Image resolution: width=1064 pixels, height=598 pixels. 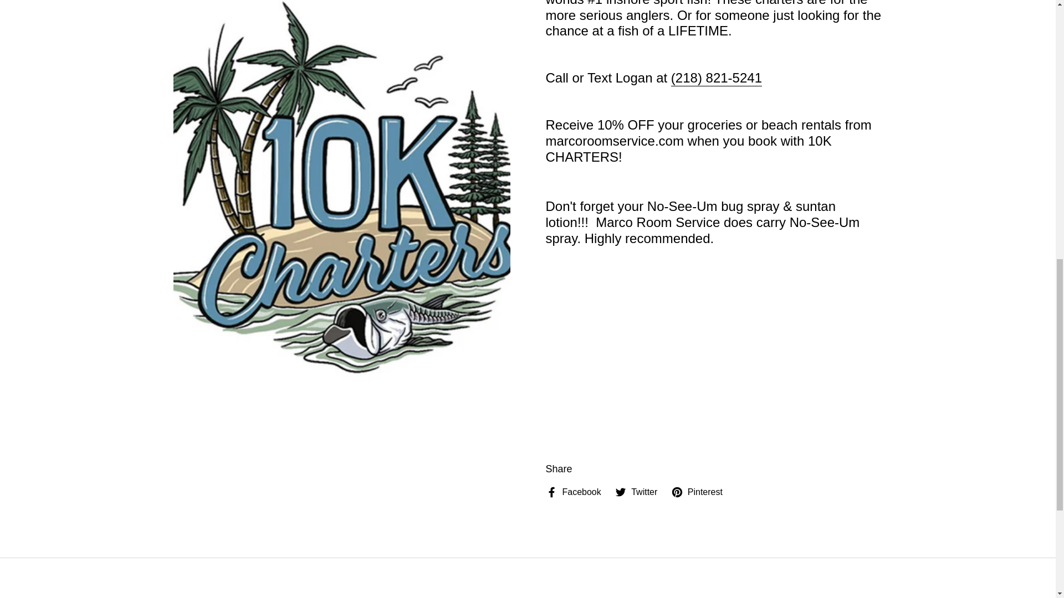 I want to click on Share on pinterest, so click(x=697, y=492).